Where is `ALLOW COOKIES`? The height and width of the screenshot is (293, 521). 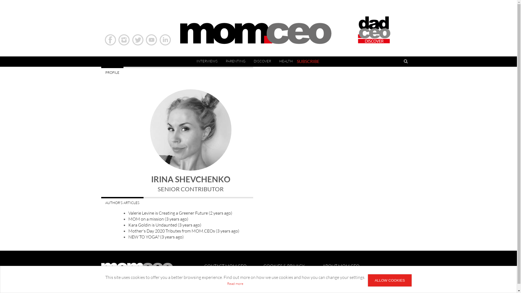
ALLOW COOKIES is located at coordinates (390, 281).